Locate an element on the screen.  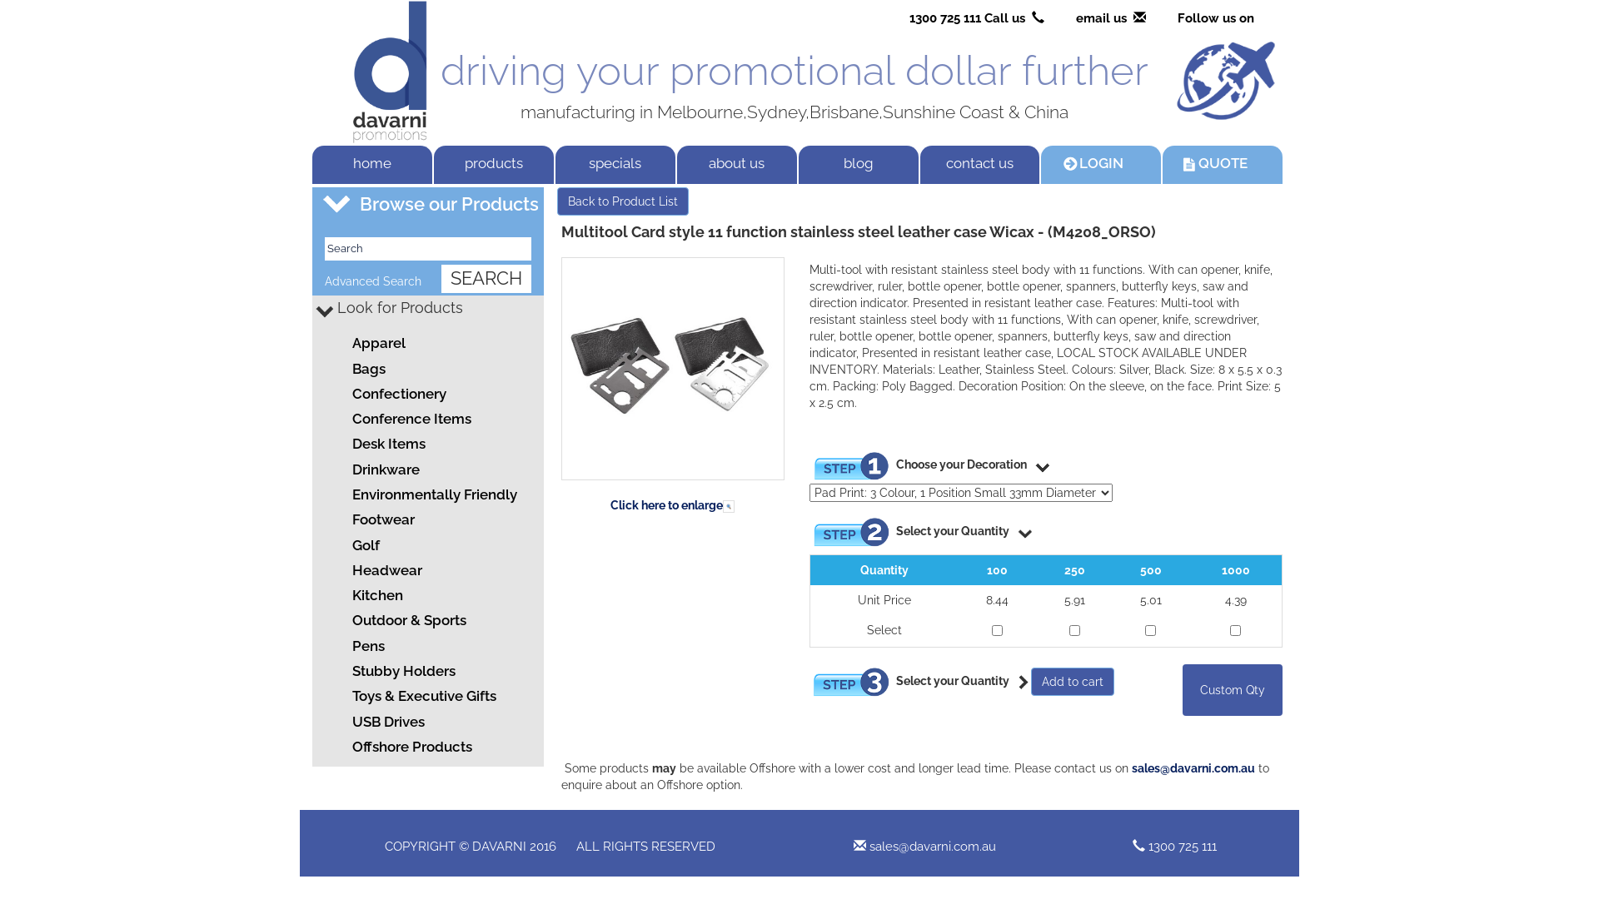
Back to Product List is located at coordinates (622, 201).